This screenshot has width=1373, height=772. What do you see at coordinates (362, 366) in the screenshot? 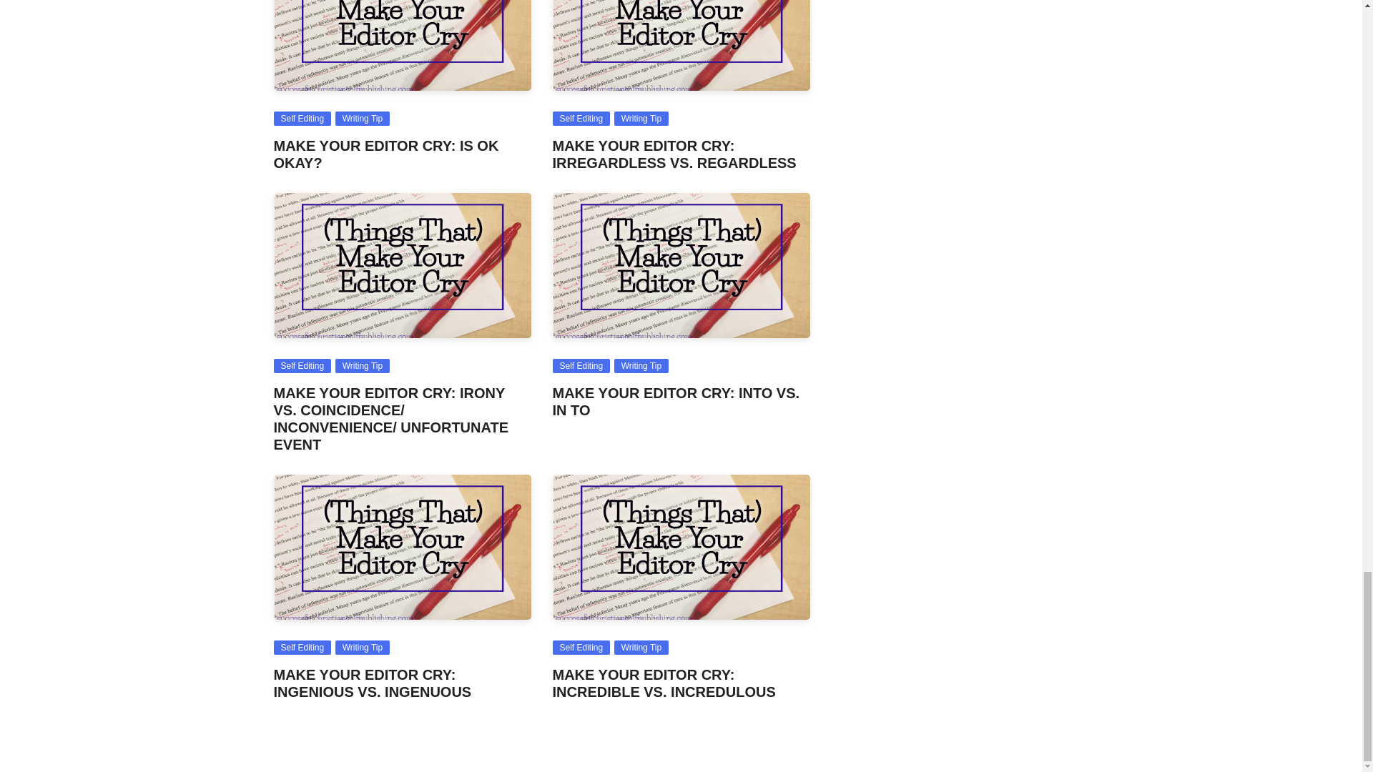
I see `Writing Tip` at bounding box center [362, 366].